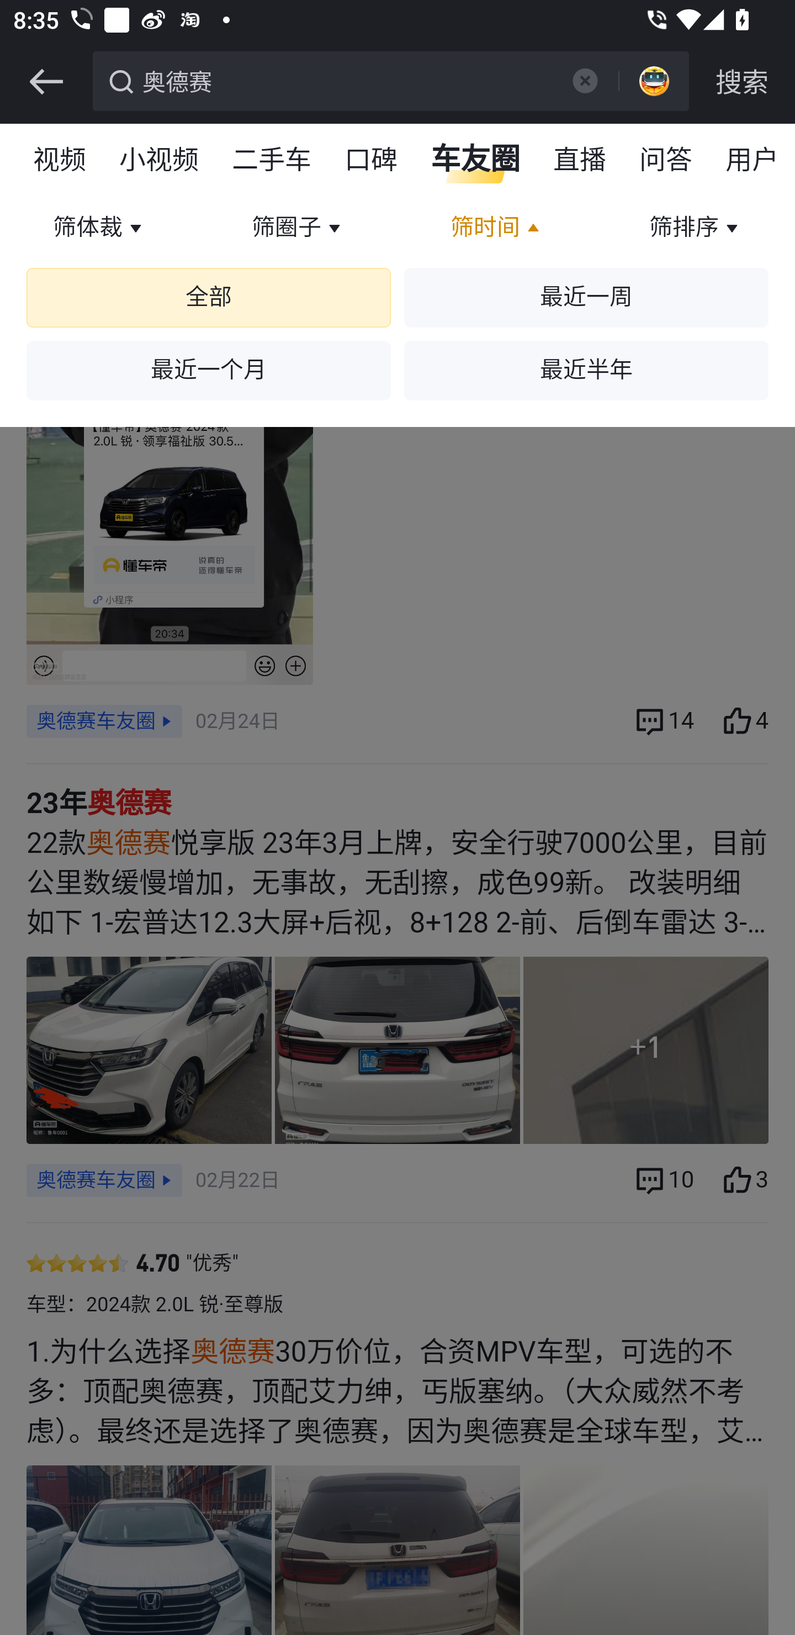  What do you see at coordinates (46, 82) in the screenshot?
I see `` at bounding box center [46, 82].